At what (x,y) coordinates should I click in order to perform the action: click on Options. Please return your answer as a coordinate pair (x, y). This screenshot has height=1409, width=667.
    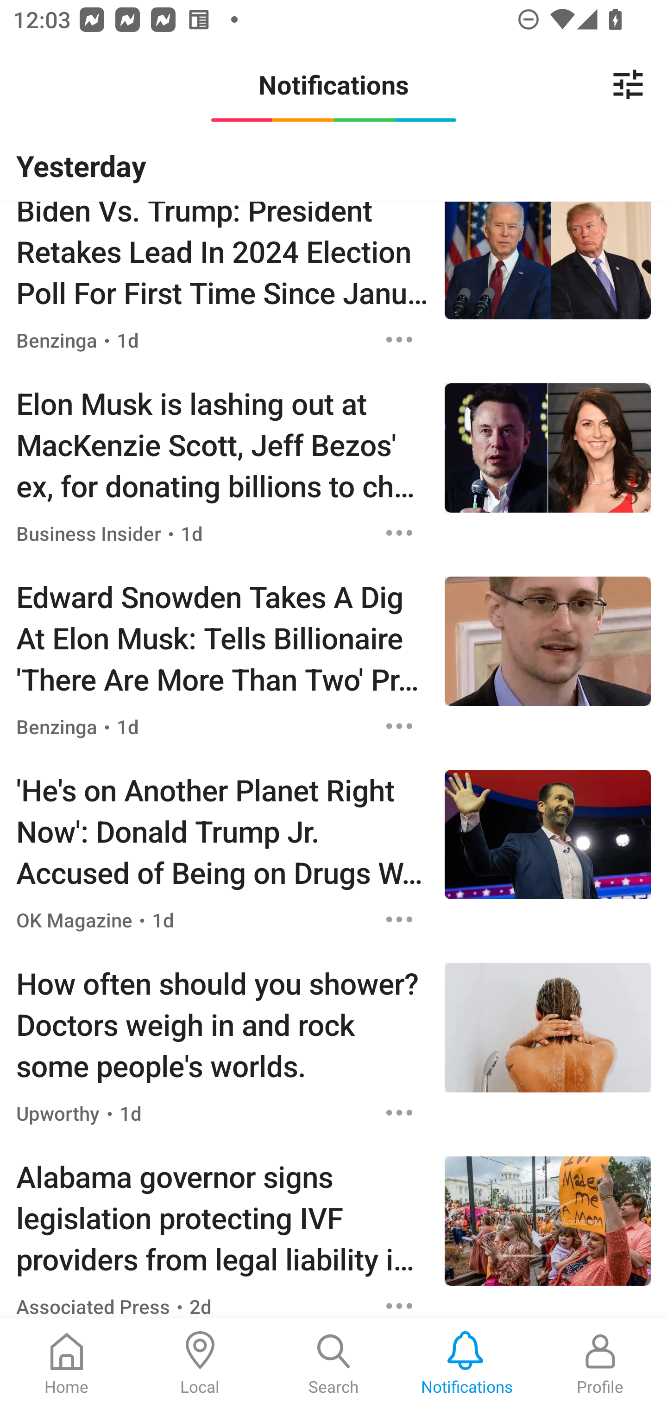
    Looking at the image, I should click on (399, 532).